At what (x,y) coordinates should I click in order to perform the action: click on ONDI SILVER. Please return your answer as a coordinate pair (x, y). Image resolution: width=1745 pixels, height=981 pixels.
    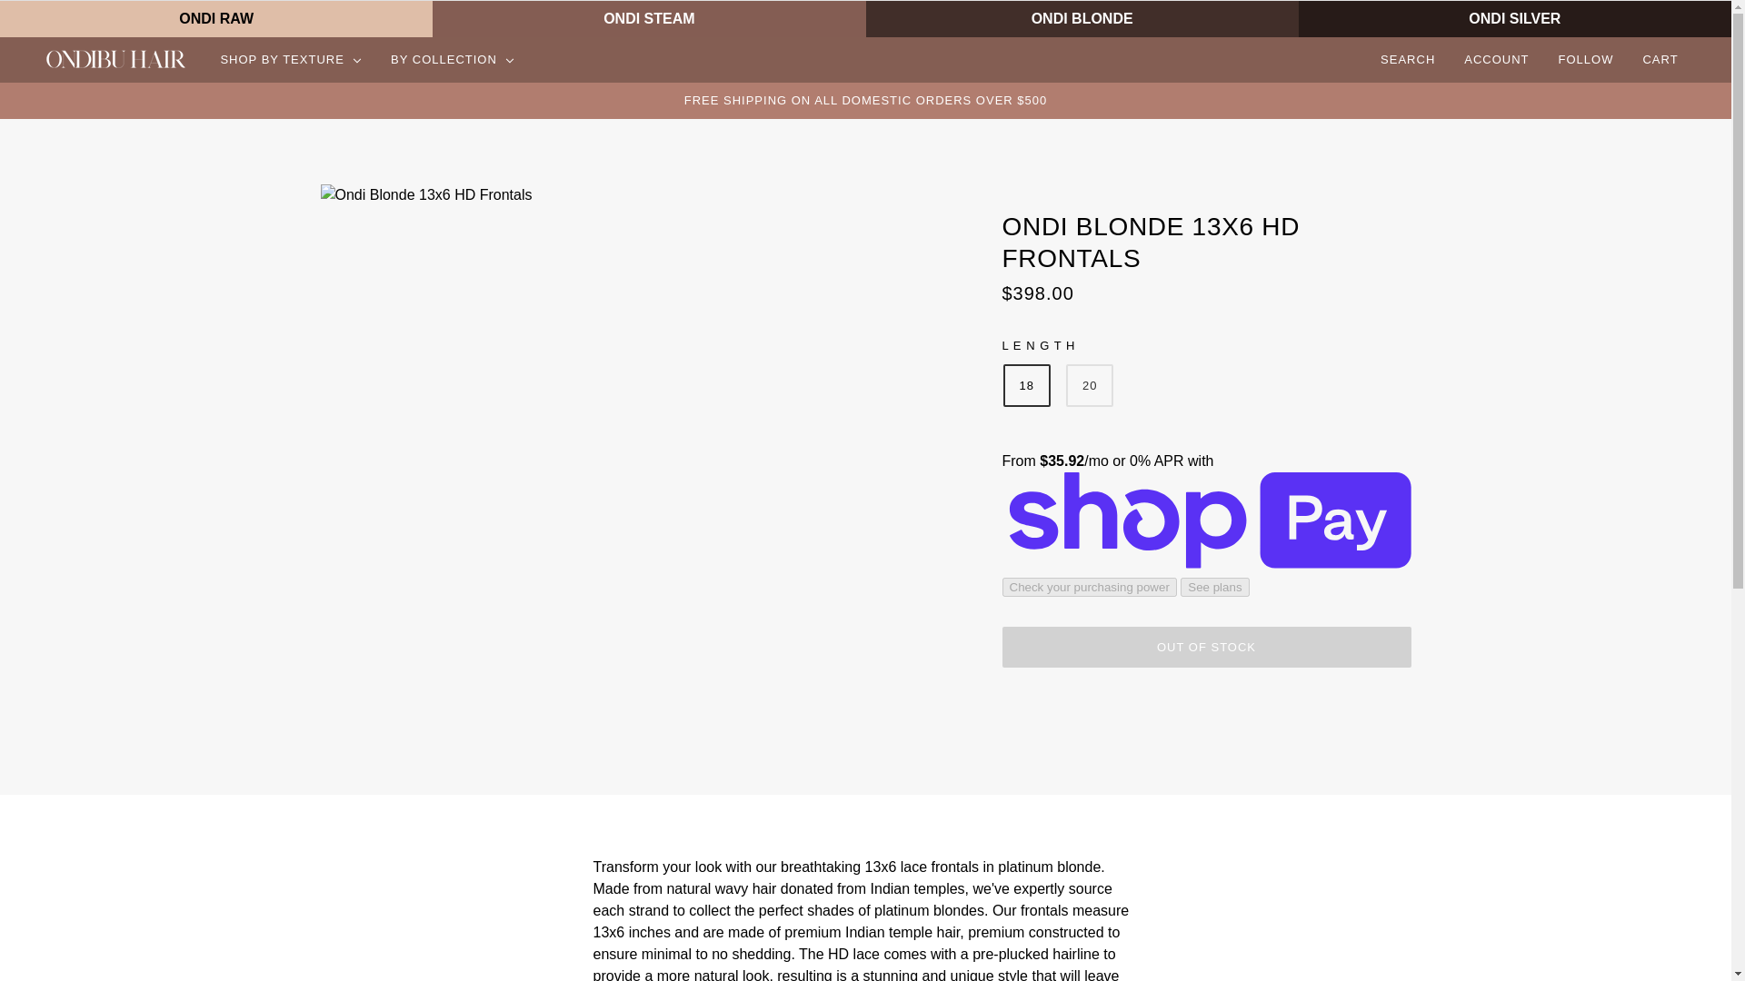
    Looking at the image, I should click on (1514, 18).